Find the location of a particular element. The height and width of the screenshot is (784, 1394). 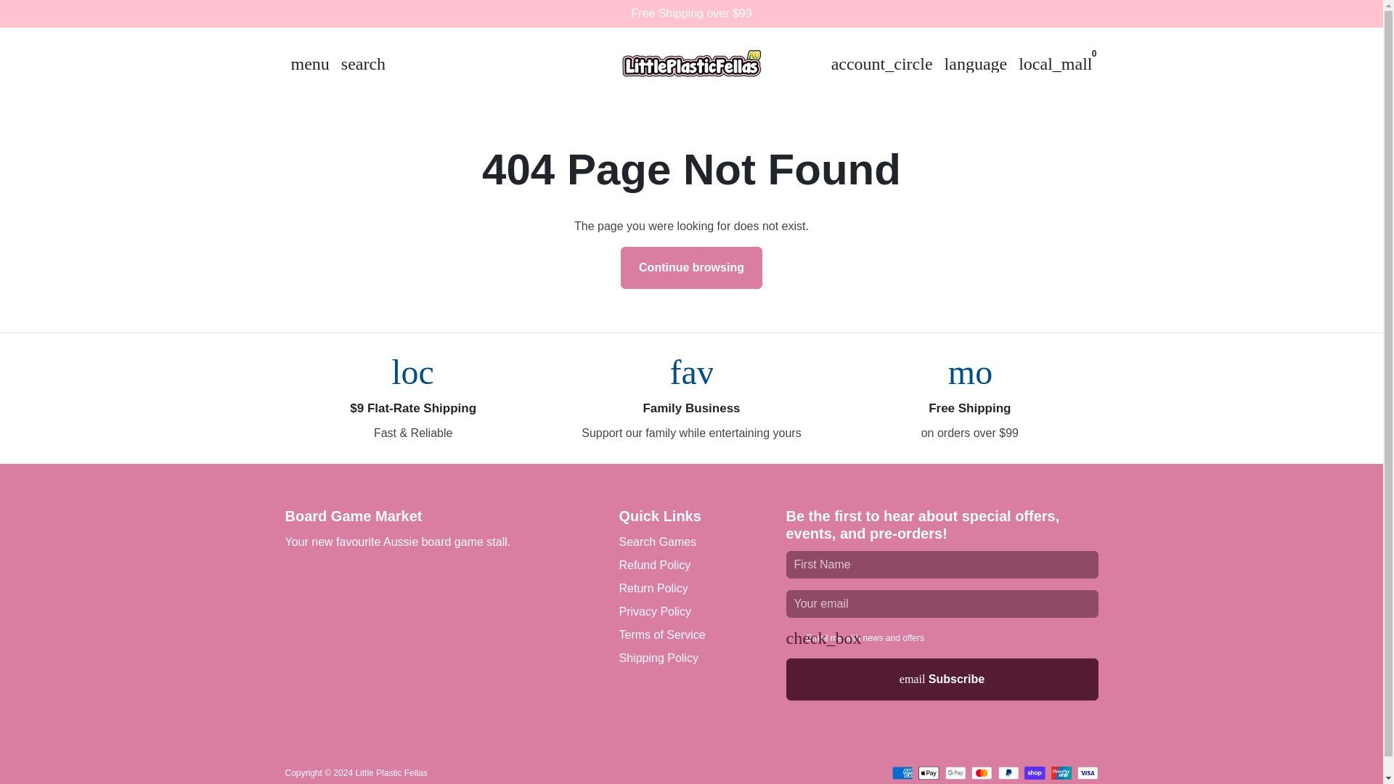

Union Pay is located at coordinates (1061, 772).